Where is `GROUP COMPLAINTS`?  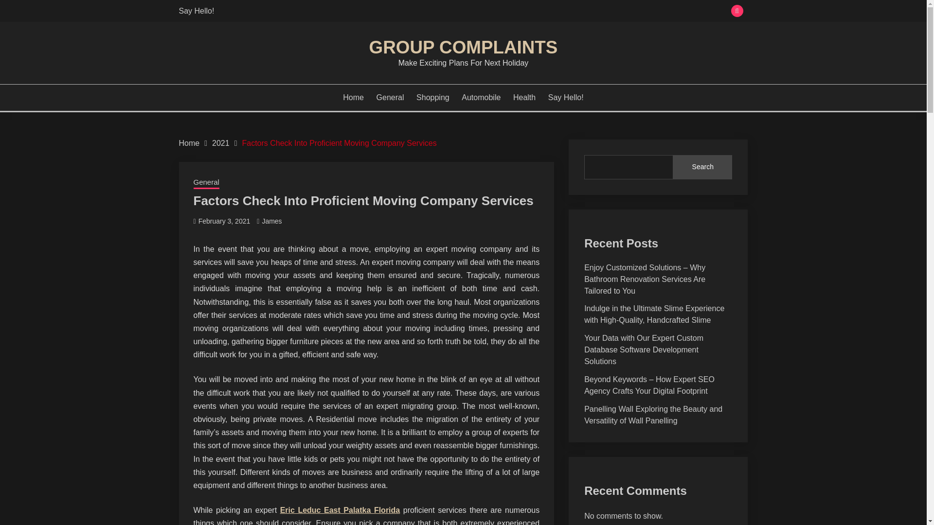 GROUP COMPLAINTS is located at coordinates (463, 47).